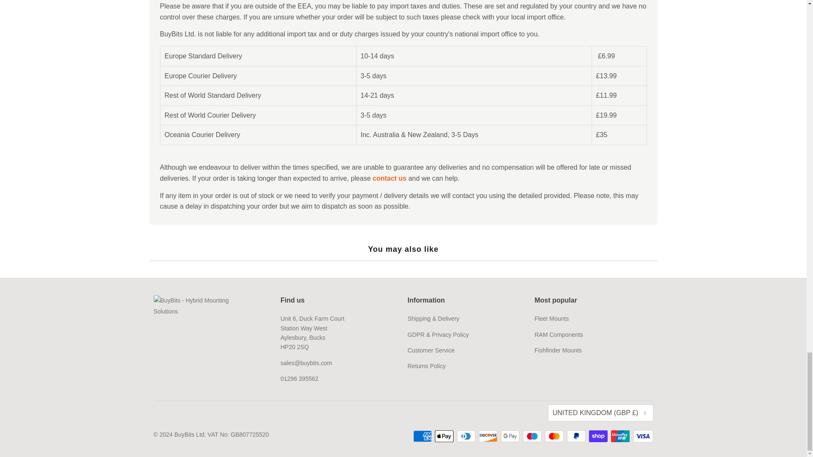  I want to click on Union Pay, so click(621, 436).